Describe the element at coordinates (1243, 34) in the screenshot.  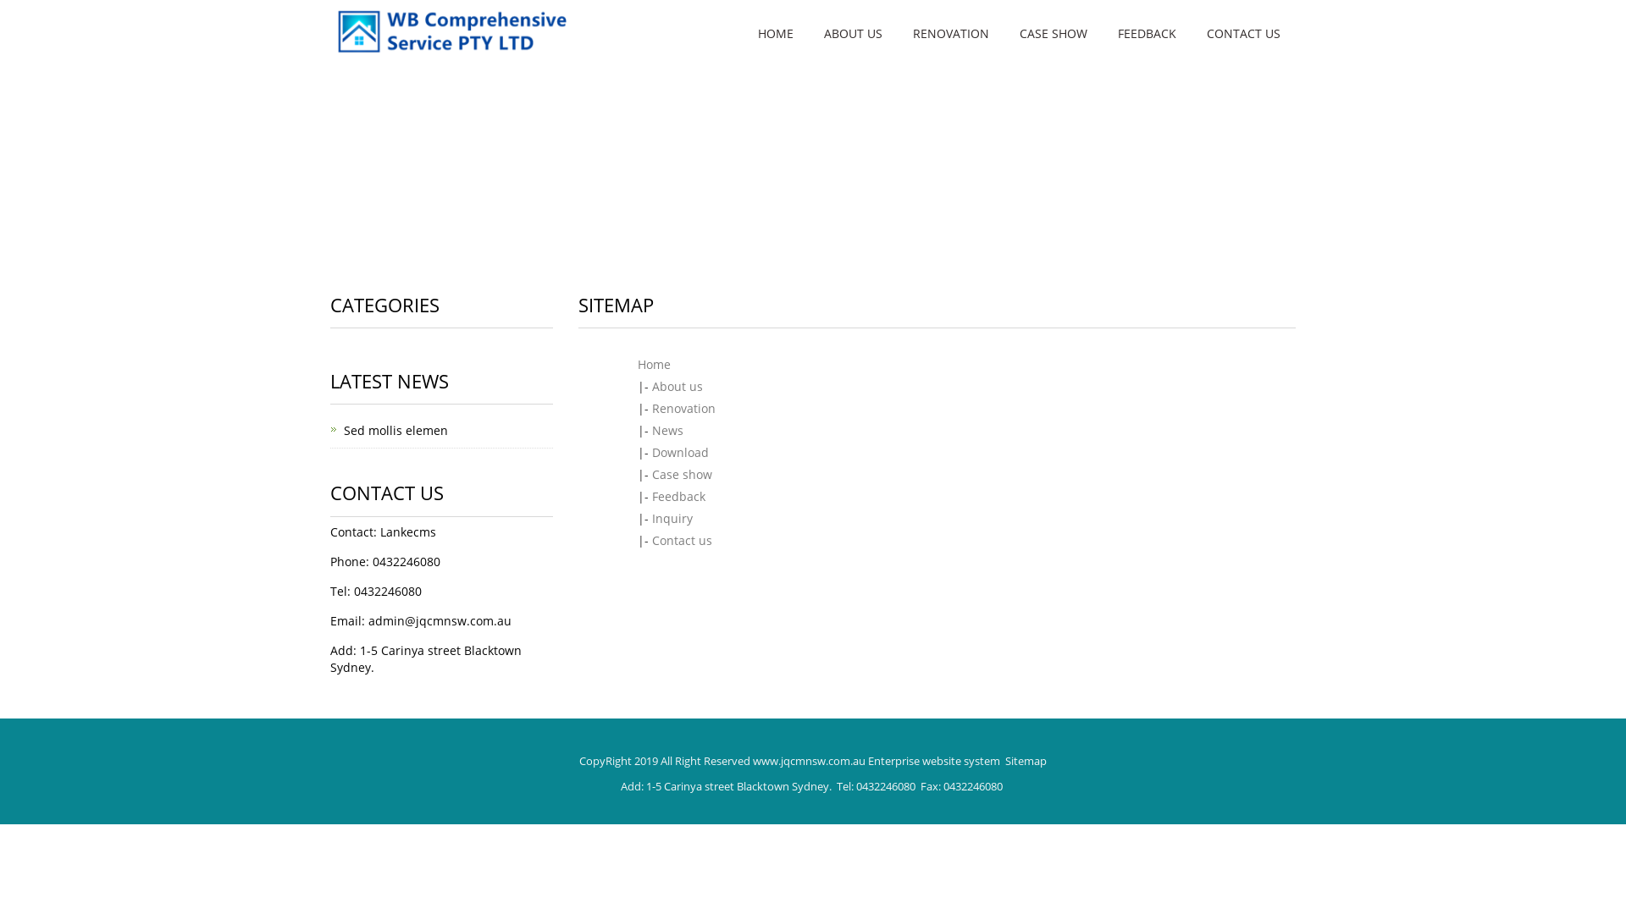
I see `CONTACT US` at that location.